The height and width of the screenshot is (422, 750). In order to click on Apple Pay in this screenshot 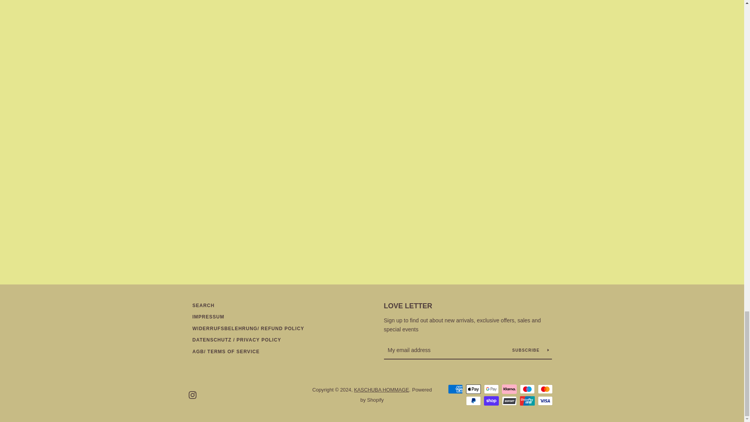, I will do `click(473, 389)`.